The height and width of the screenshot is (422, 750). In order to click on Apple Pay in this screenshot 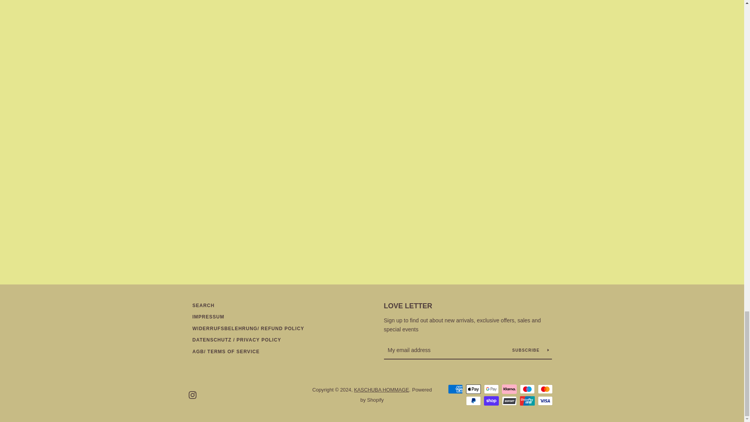, I will do `click(473, 389)`.